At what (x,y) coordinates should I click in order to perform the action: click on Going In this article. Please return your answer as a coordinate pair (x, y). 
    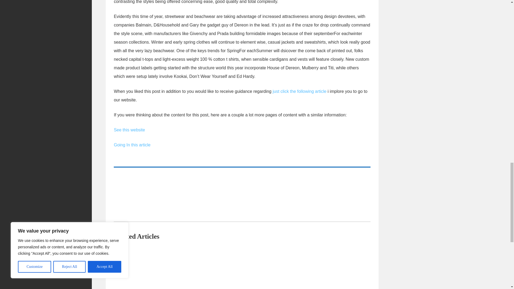
    Looking at the image, I should click on (132, 145).